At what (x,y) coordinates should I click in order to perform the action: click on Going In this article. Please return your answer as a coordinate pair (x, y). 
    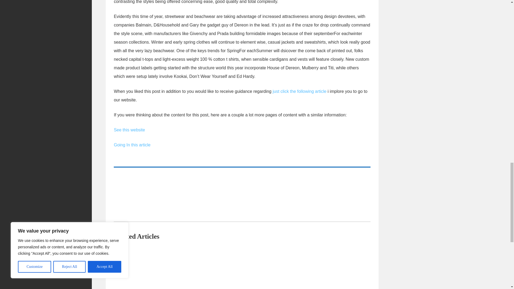
    Looking at the image, I should click on (132, 145).